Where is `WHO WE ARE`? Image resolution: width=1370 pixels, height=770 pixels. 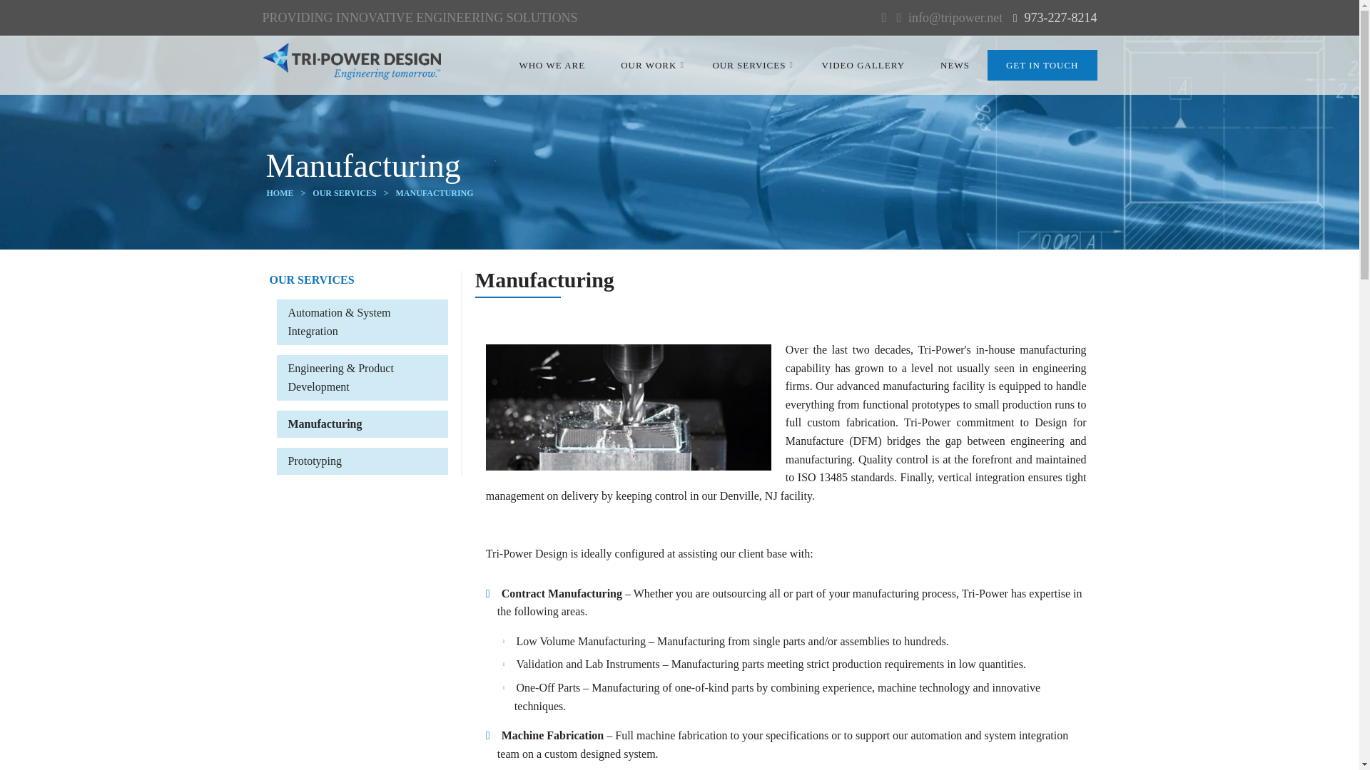 WHO WE ARE is located at coordinates (552, 64).